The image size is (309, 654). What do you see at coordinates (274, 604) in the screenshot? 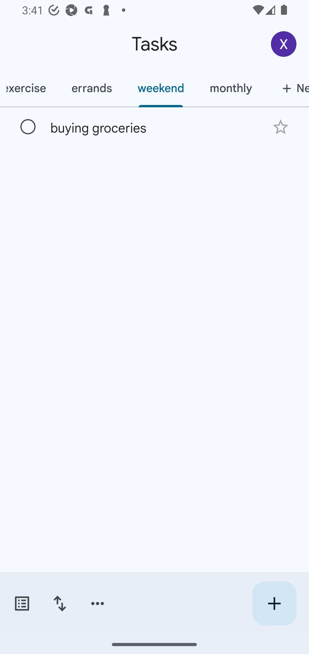
I see `Create new task` at bounding box center [274, 604].